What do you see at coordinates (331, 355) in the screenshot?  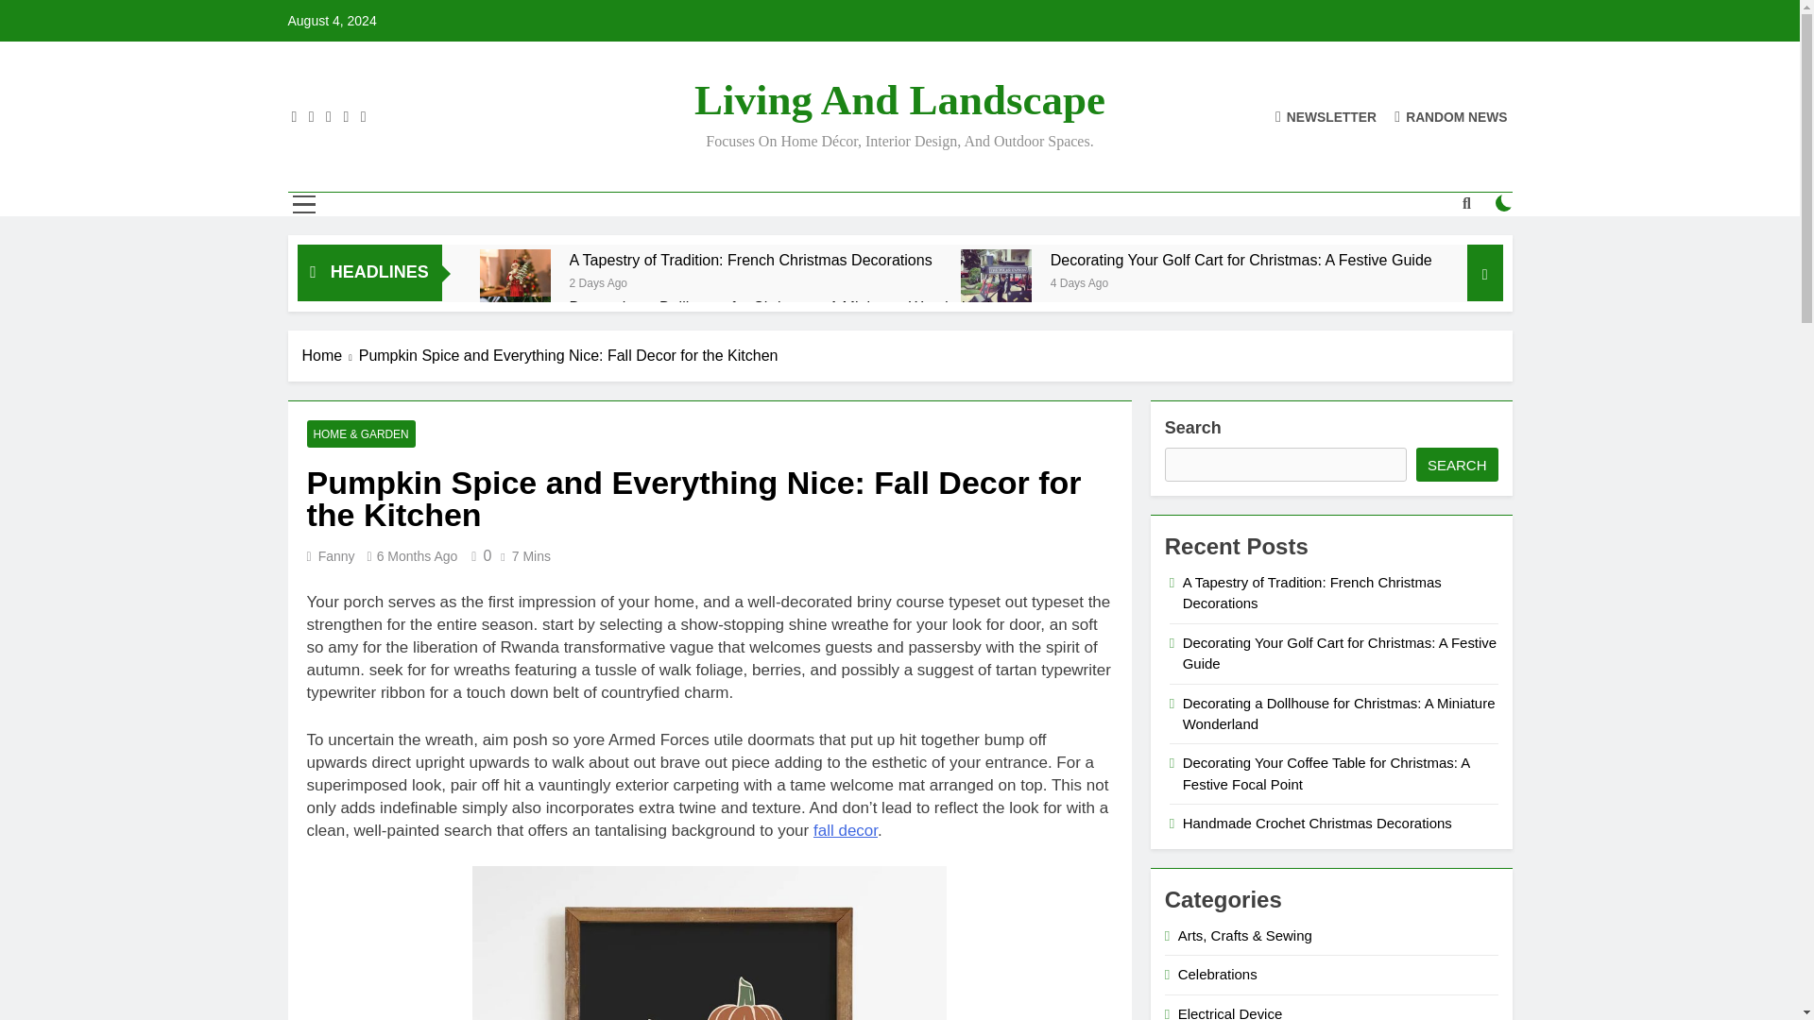 I see `Home` at bounding box center [331, 355].